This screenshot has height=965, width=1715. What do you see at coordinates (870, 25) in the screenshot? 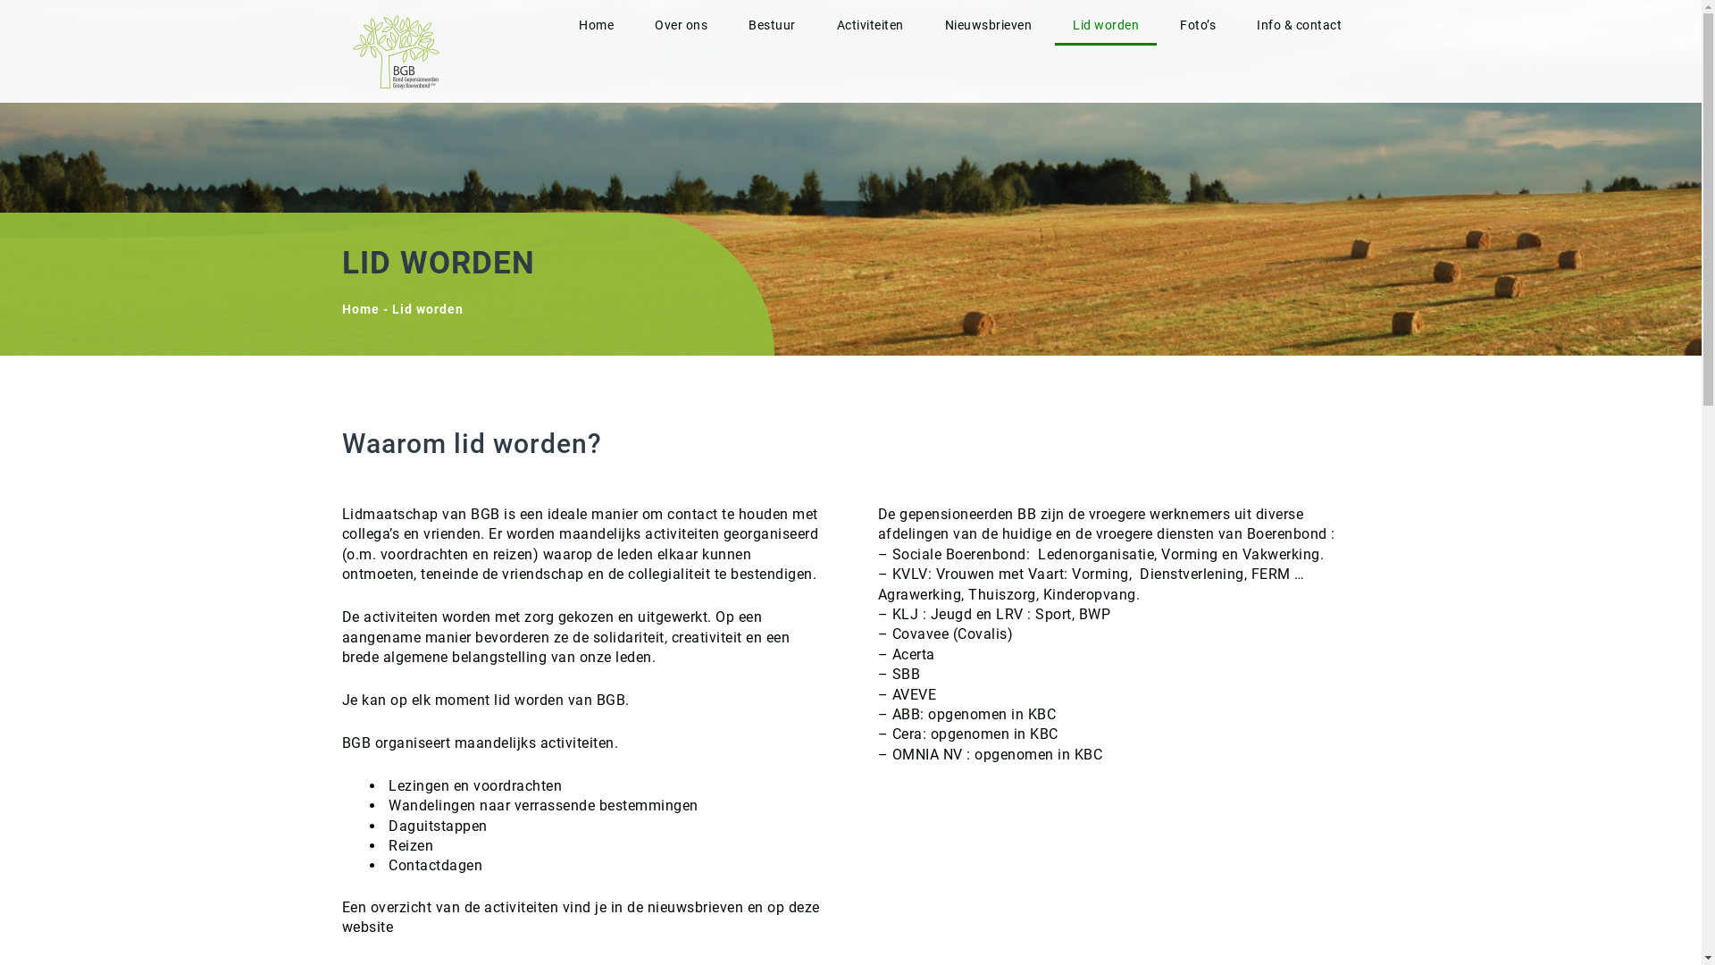
I see `Activiteiten` at bounding box center [870, 25].